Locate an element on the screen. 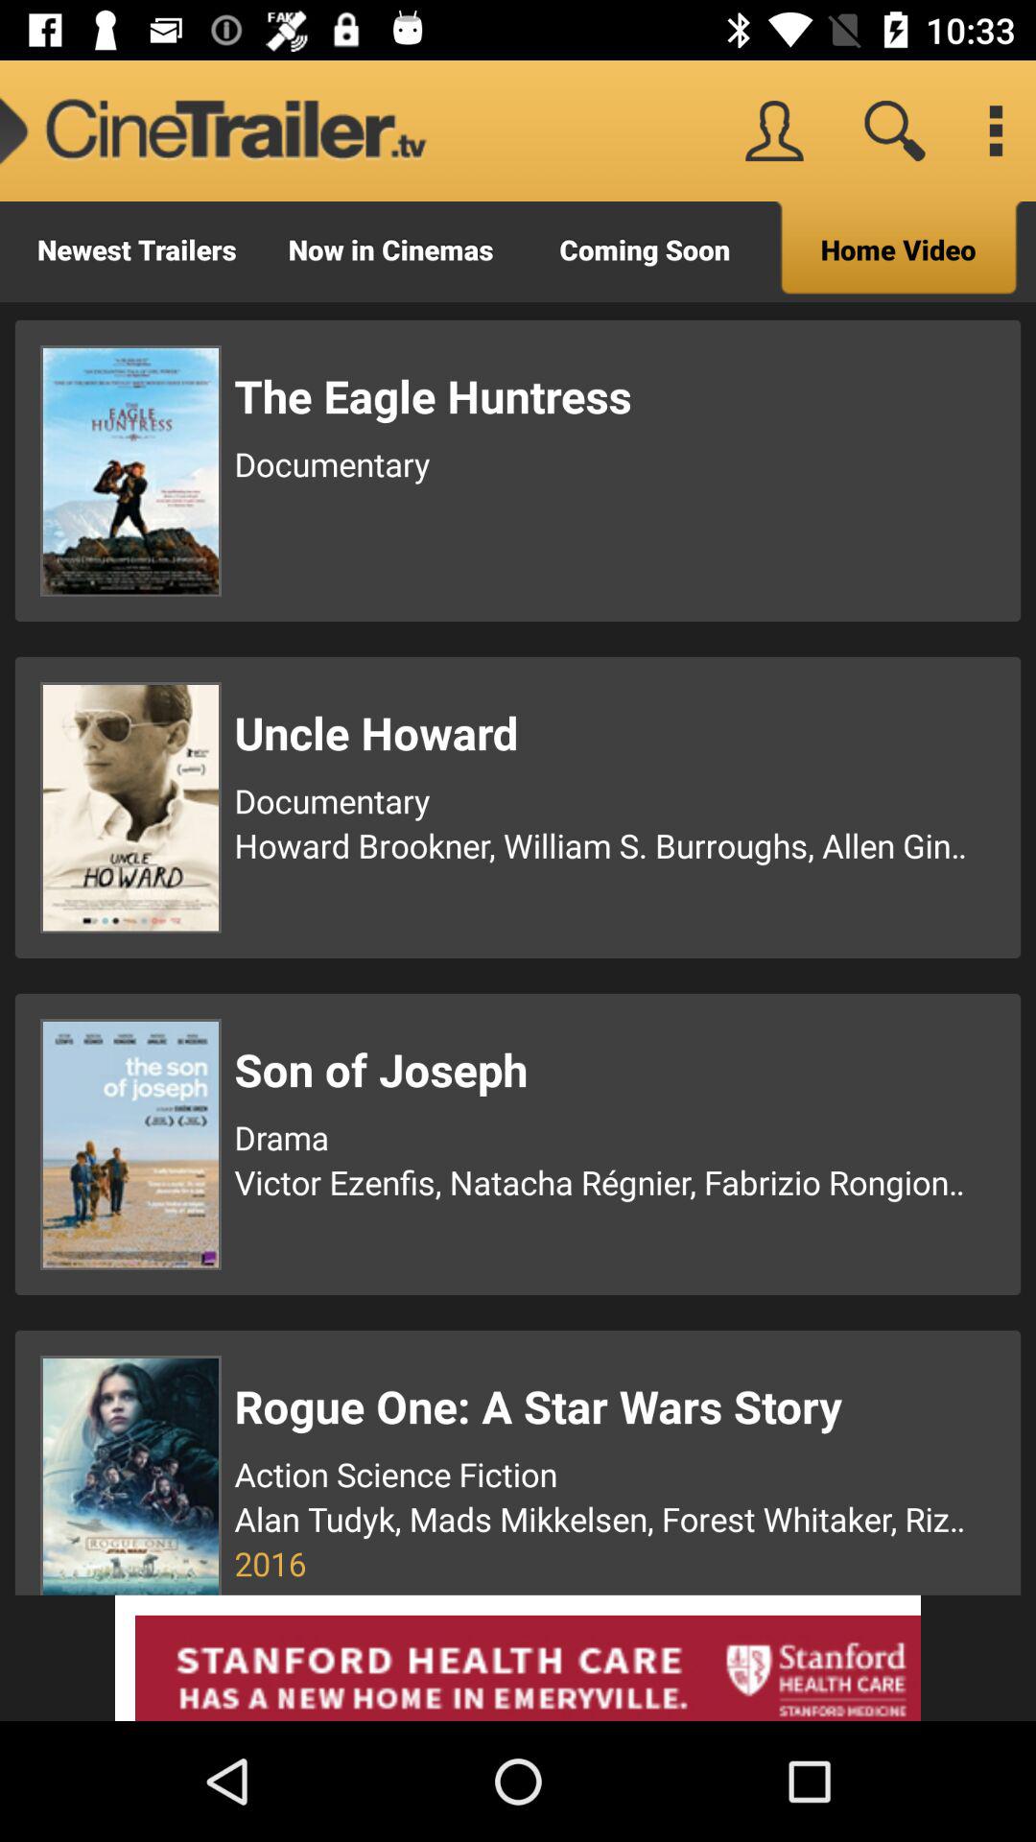 This screenshot has width=1036, height=1842. tap the now in cinemas is located at coordinates (391, 251).